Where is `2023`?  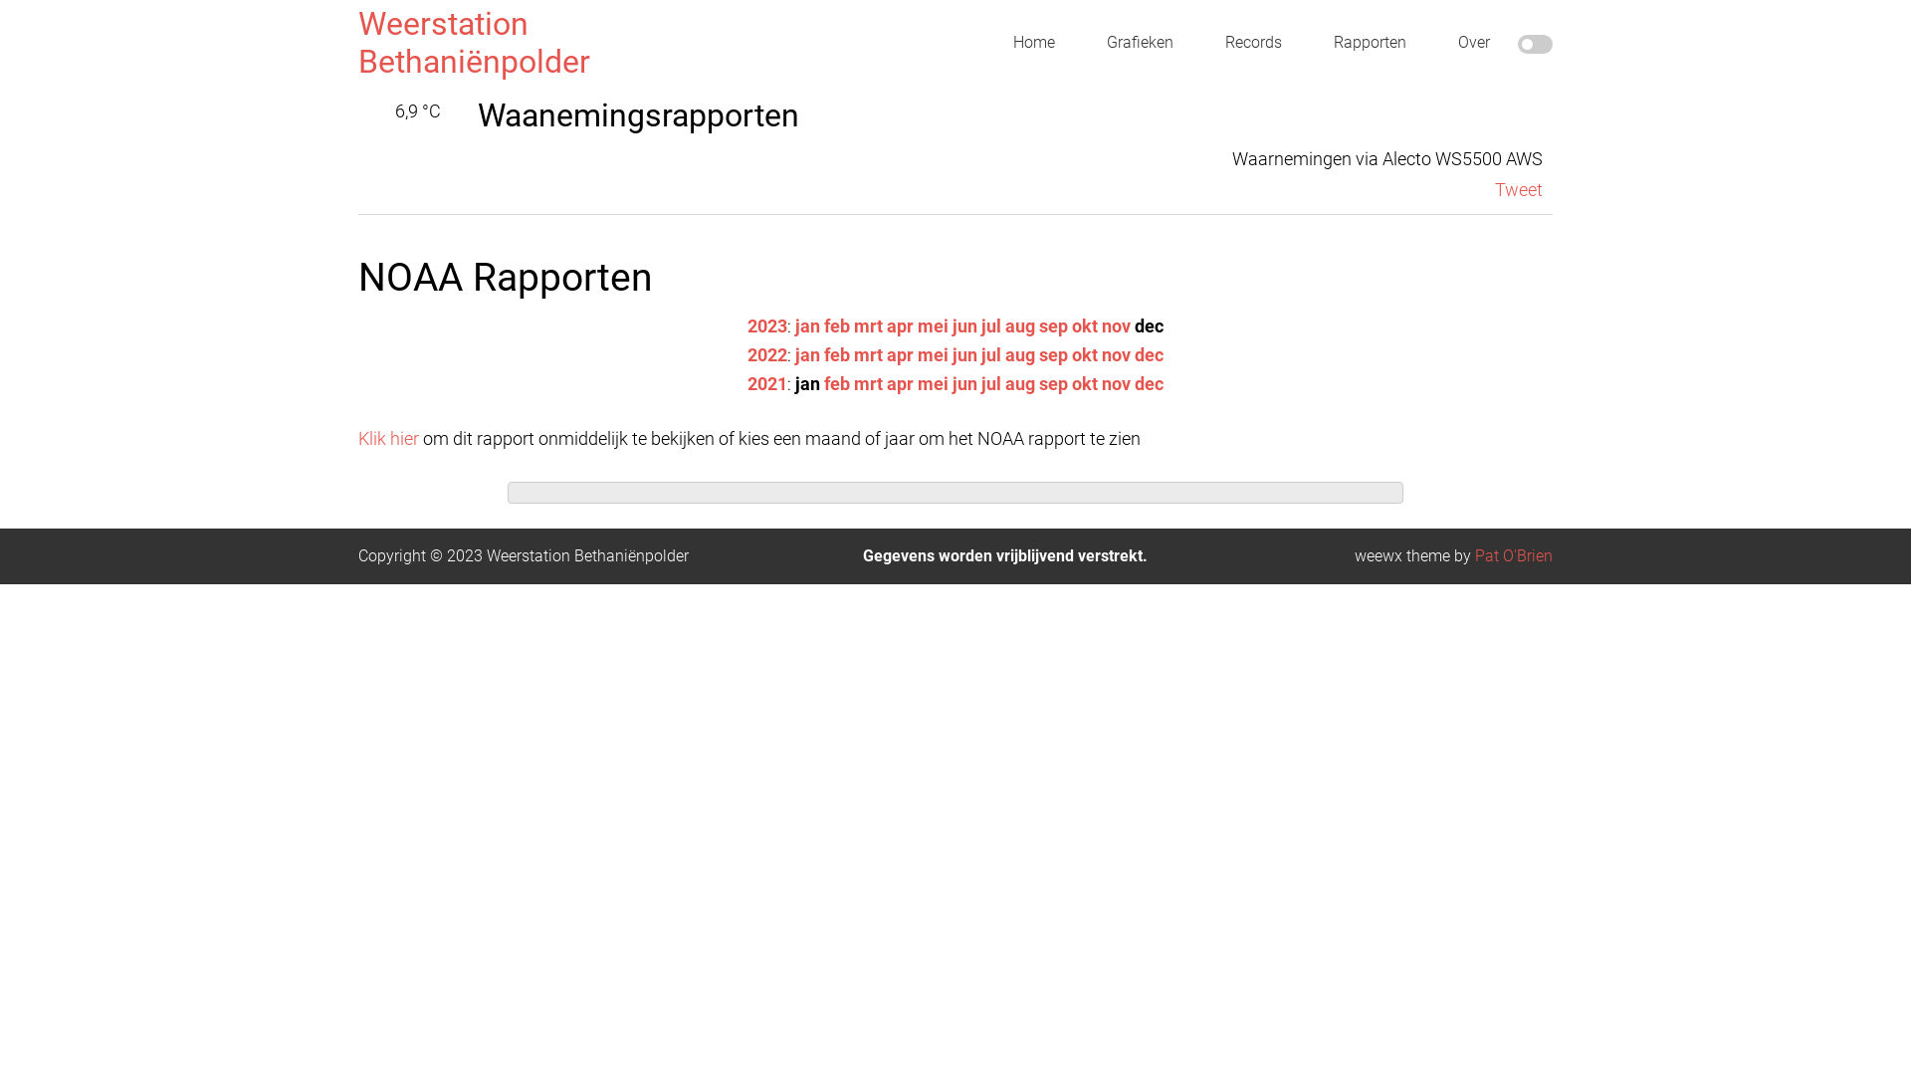
2023 is located at coordinates (767, 326).